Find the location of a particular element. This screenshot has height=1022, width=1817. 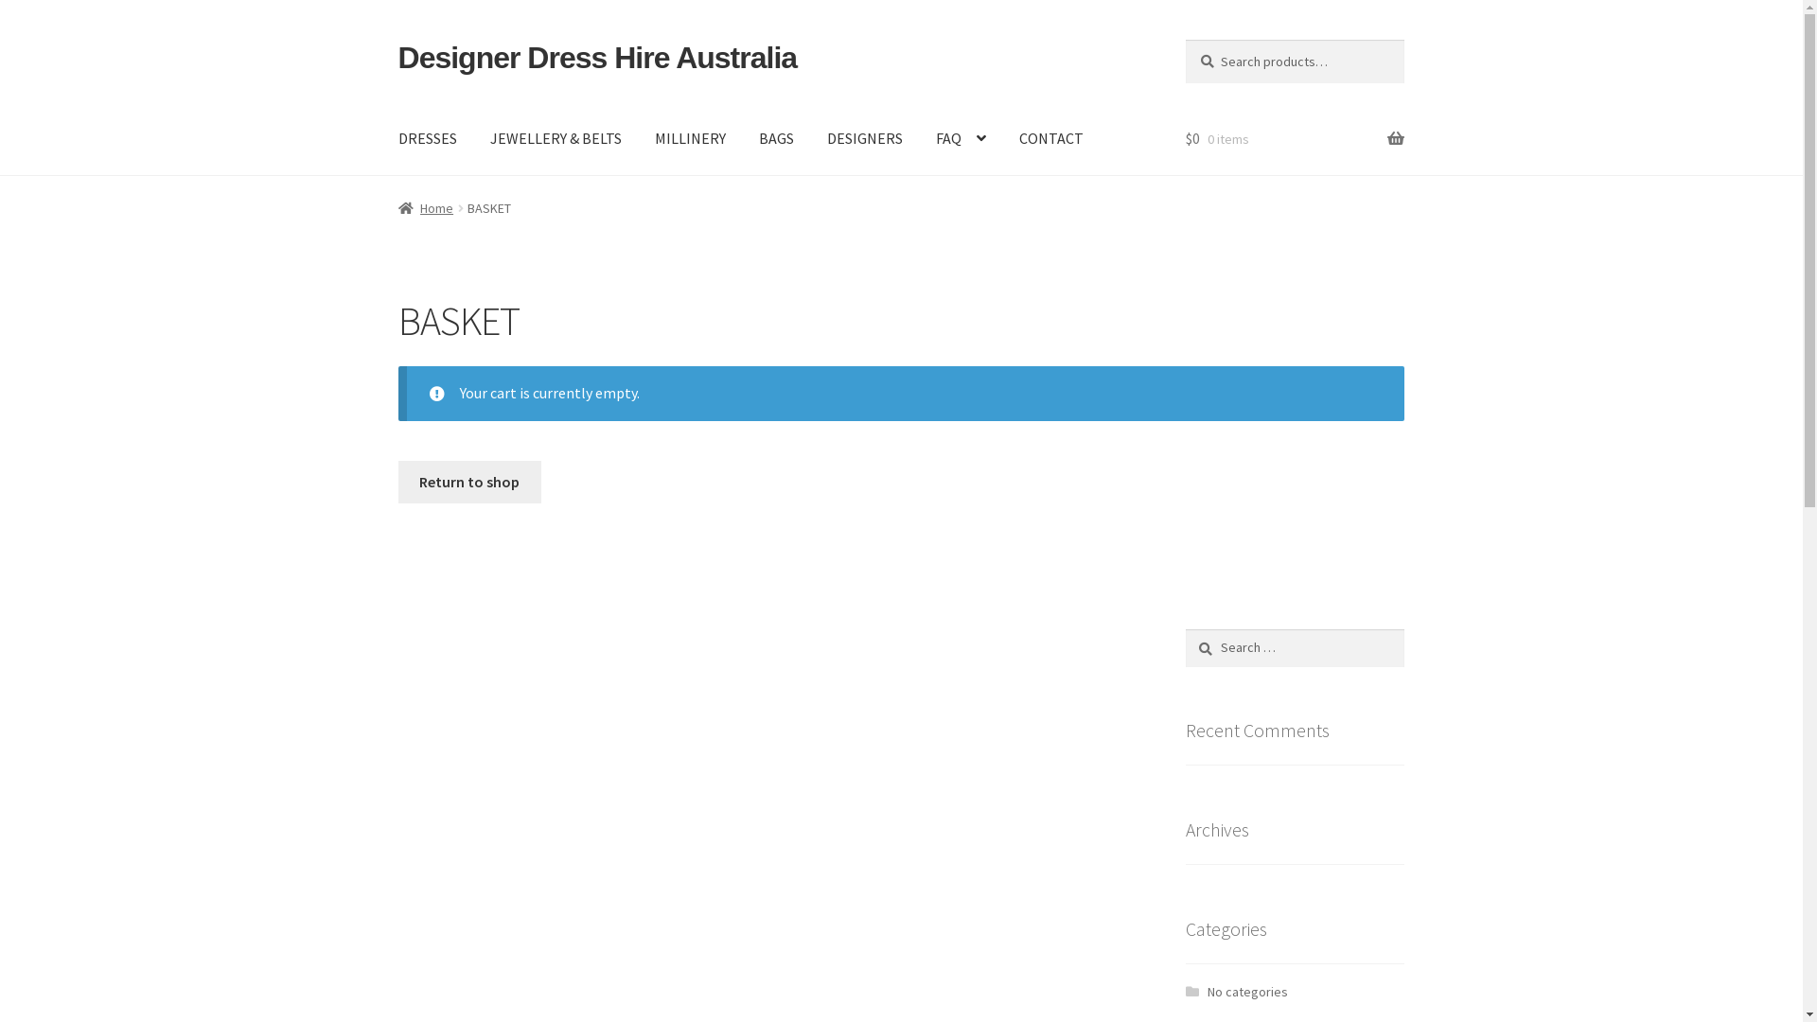

DRESSES is located at coordinates (428, 139).